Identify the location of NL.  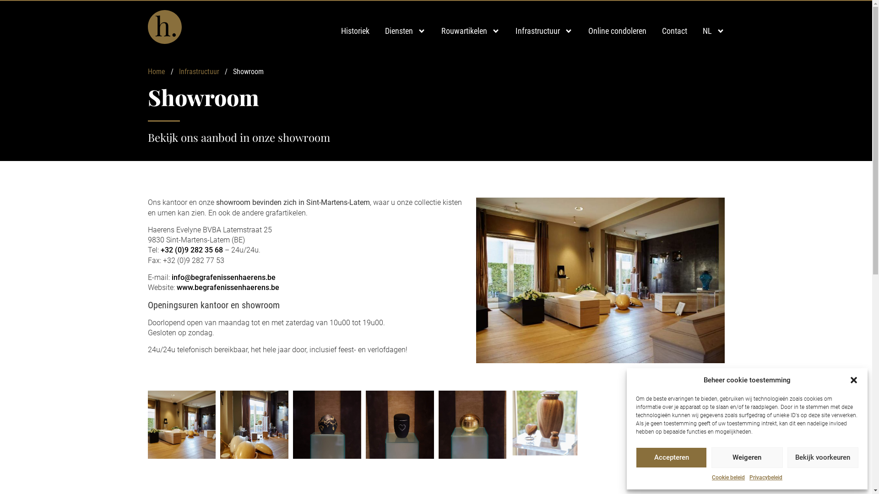
(713, 31).